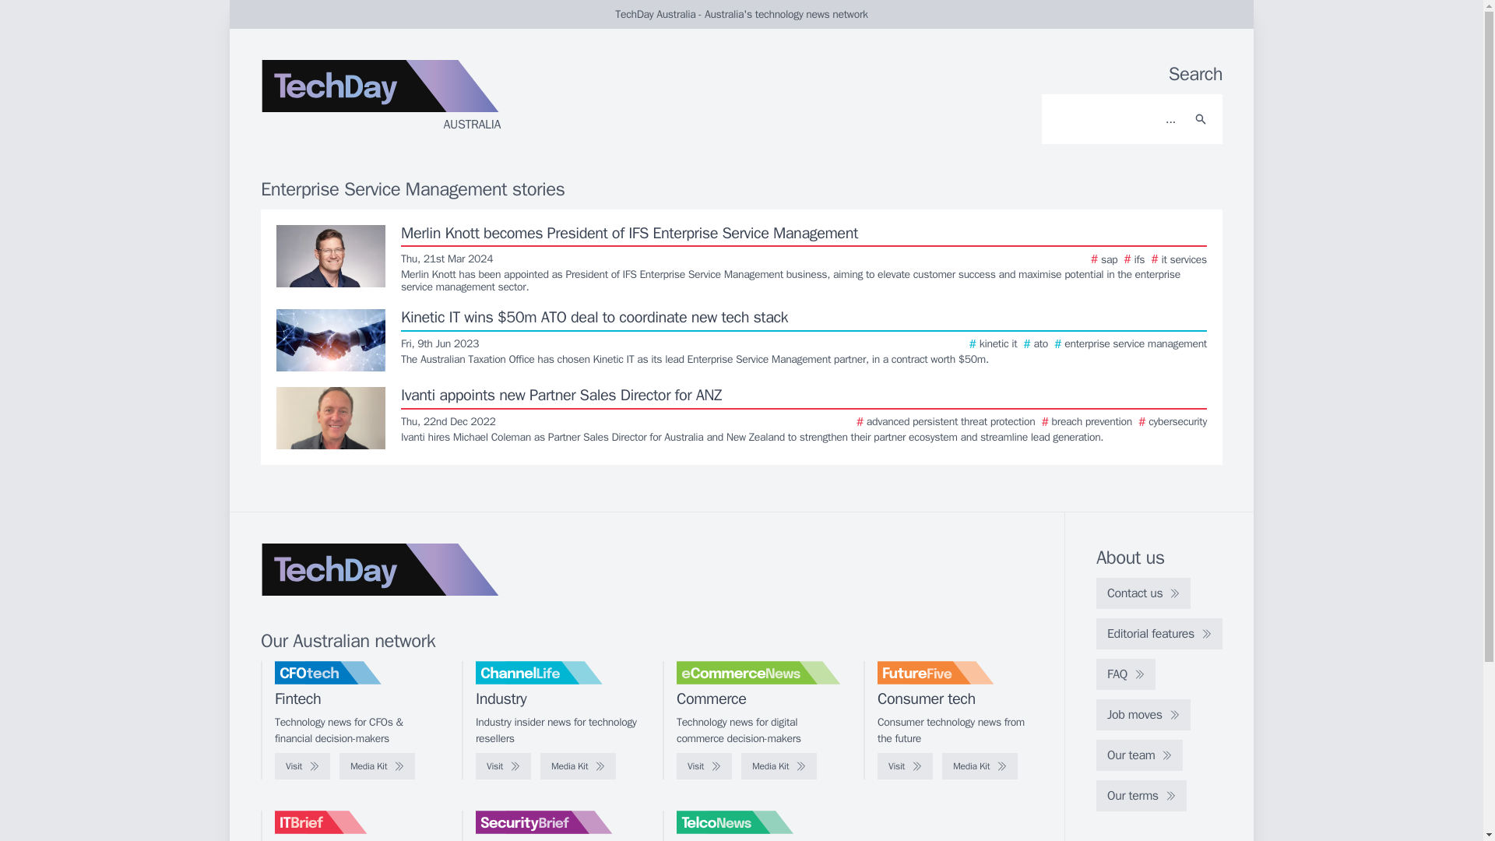 This screenshot has height=841, width=1495. What do you see at coordinates (503, 766) in the screenshot?
I see `Visit` at bounding box center [503, 766].